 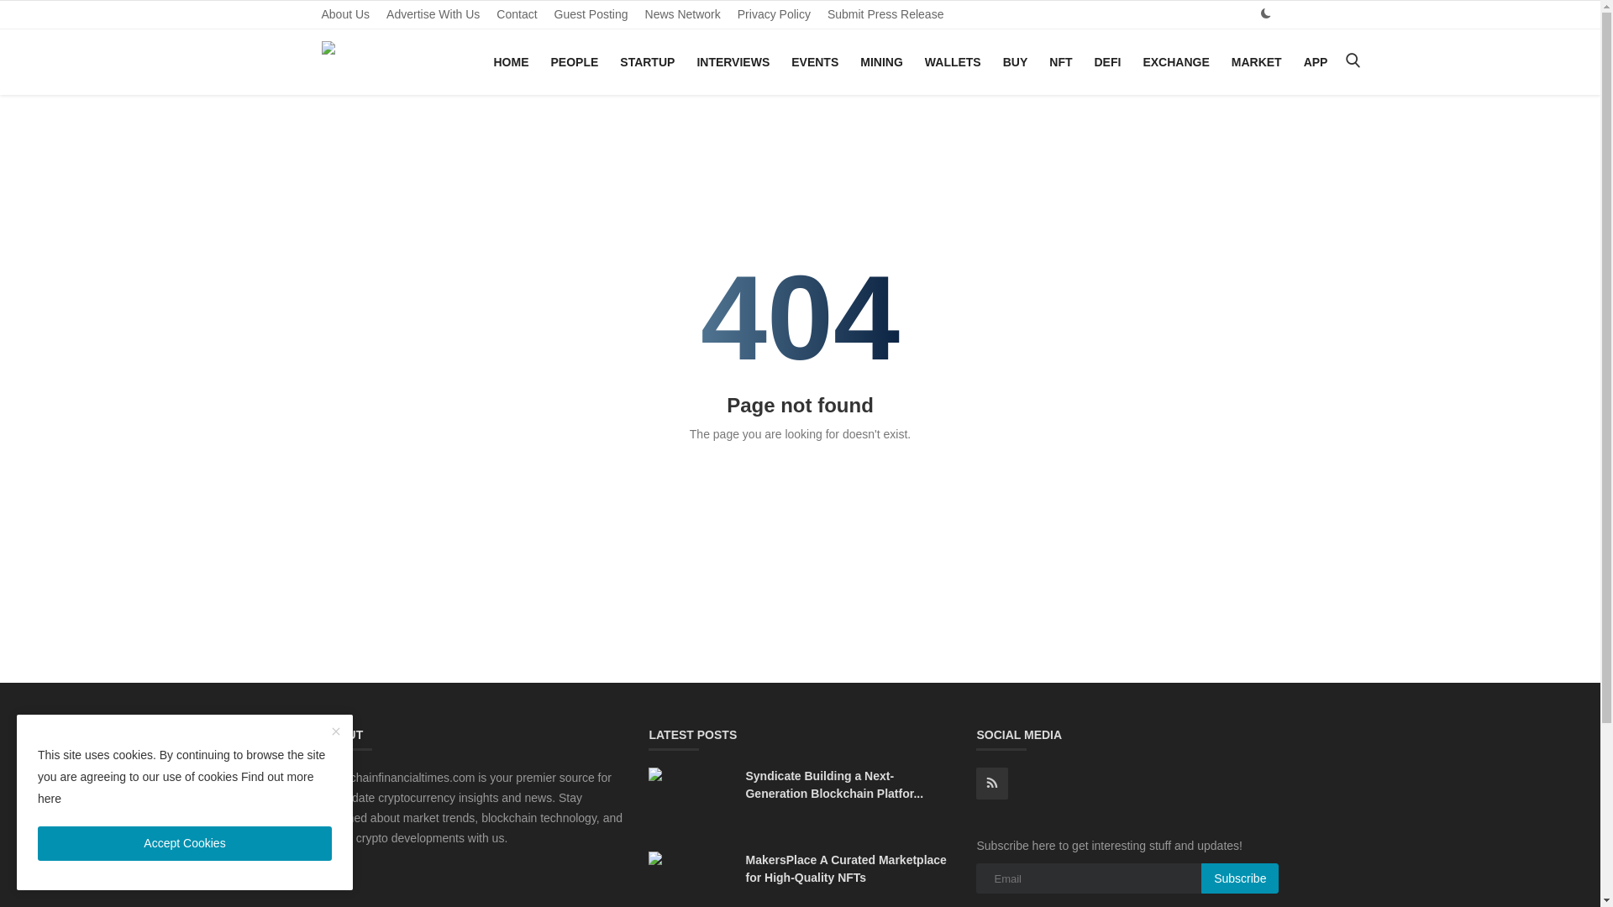 I want to click on About Us, so click(x=344, y=14).